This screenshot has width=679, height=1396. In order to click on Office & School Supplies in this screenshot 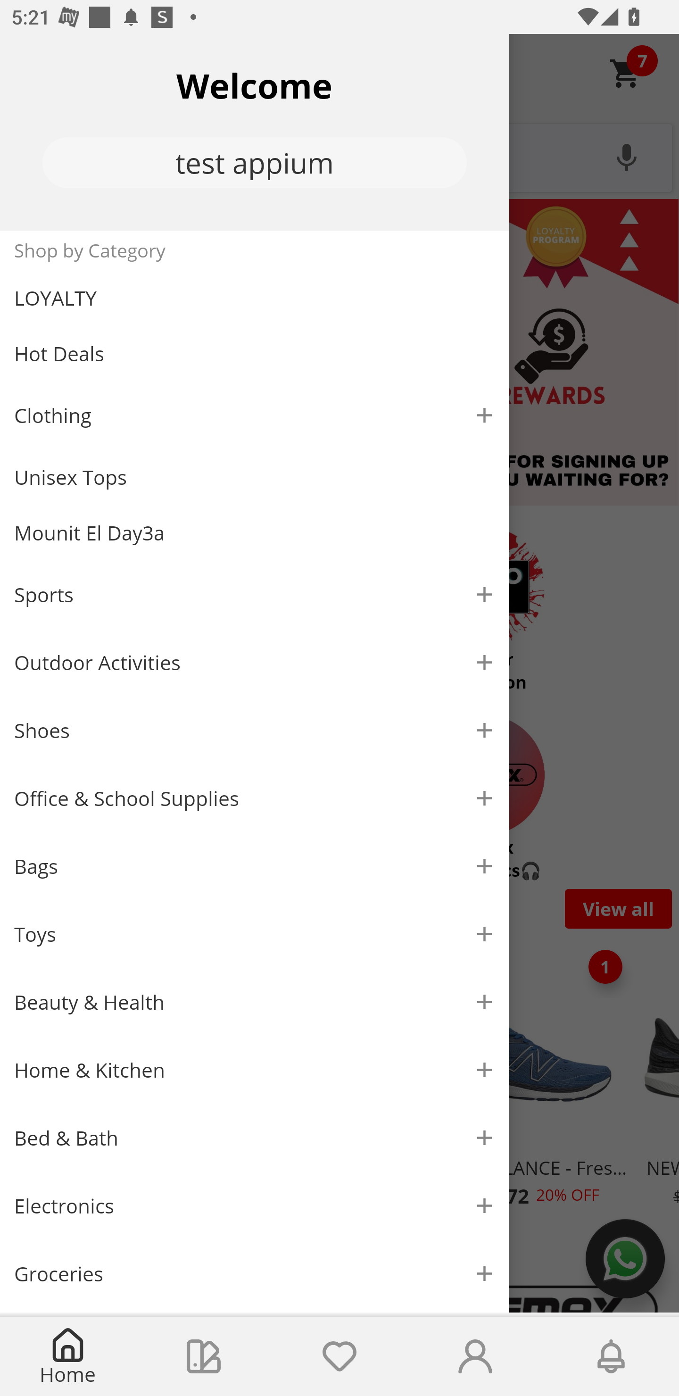, I will do `click(255, 798)`.